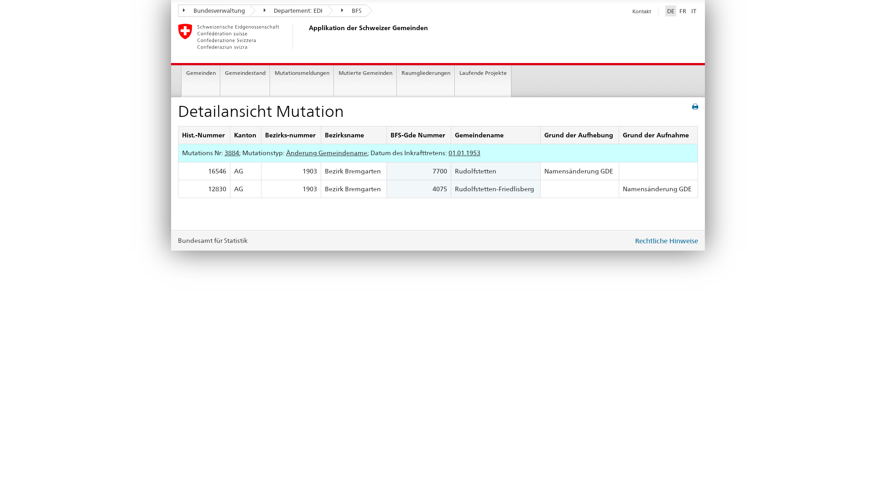 This screenshot has height=493, width=876. What do you see at coordinates (426, 81) in the screenshot?
I see `Raumgliederungen` at bounding box center [426, 81].